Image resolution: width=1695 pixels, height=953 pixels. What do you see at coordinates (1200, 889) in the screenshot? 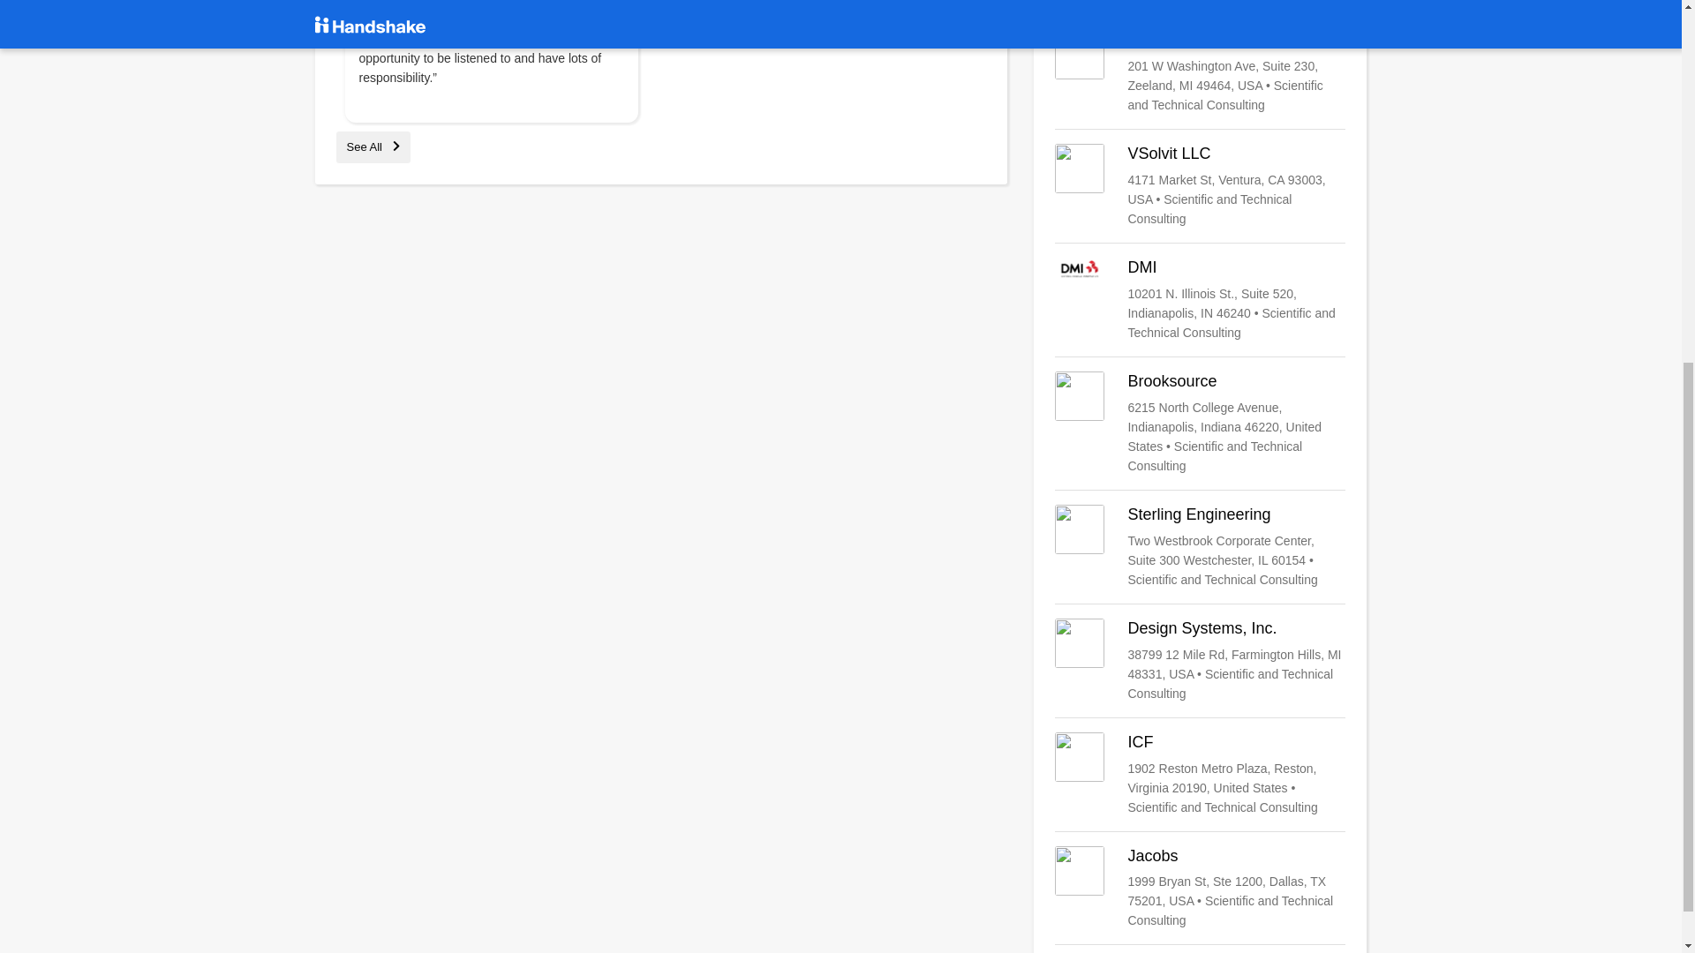
I see `Jacobs` at bounding box center [1200, 889].